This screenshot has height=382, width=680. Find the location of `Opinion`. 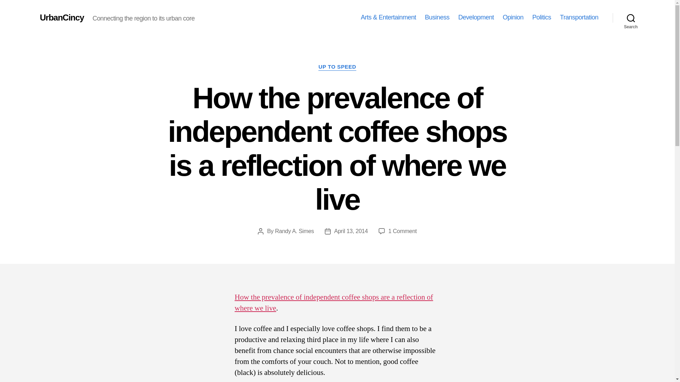

Opinion is located at coordinates (513, 17).